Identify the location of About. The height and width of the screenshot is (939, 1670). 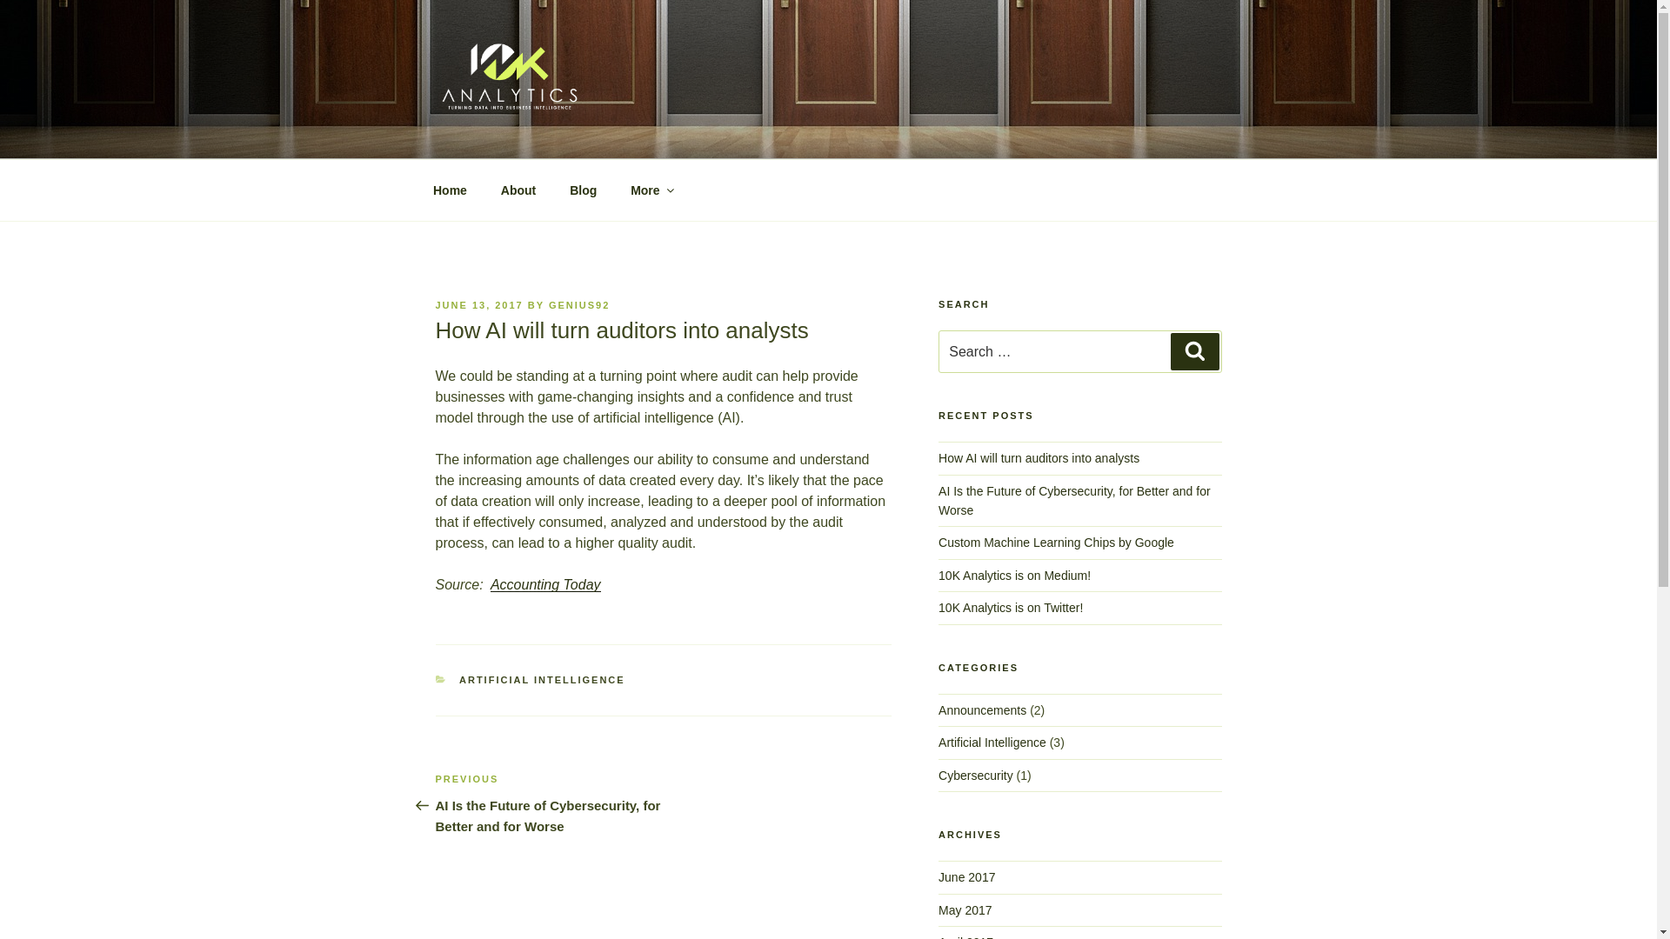
(518, 190).